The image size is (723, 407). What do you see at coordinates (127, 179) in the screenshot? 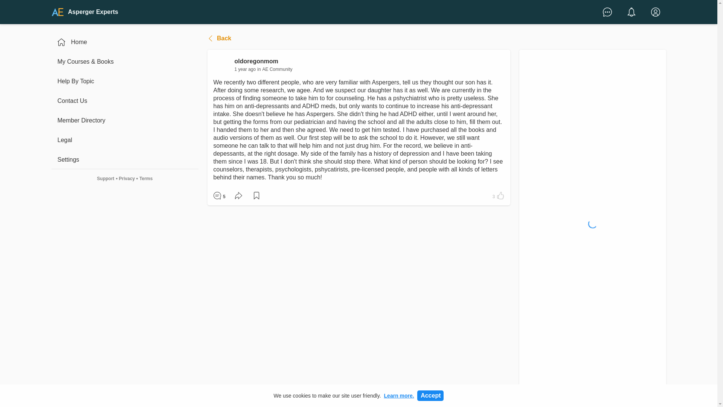
I see `Privacy` at bounding box center [127, 179].